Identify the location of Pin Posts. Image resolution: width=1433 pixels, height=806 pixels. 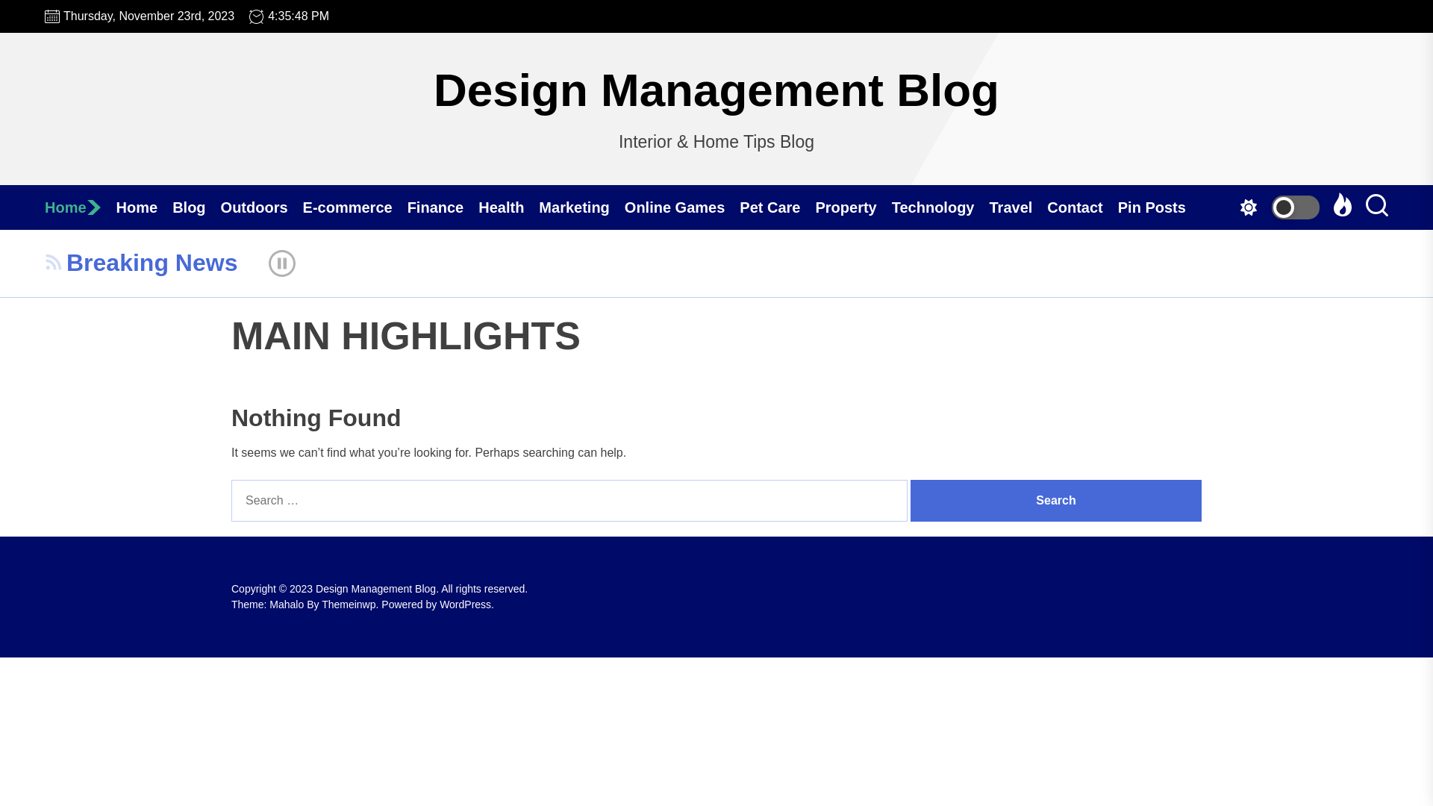
(1160, 207).